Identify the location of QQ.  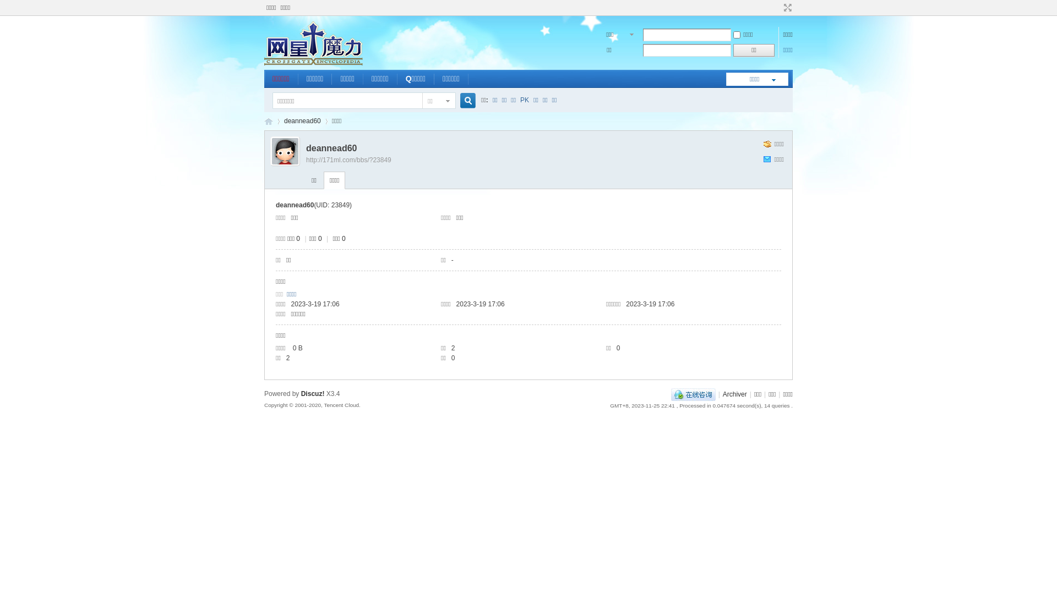
(694, 394).